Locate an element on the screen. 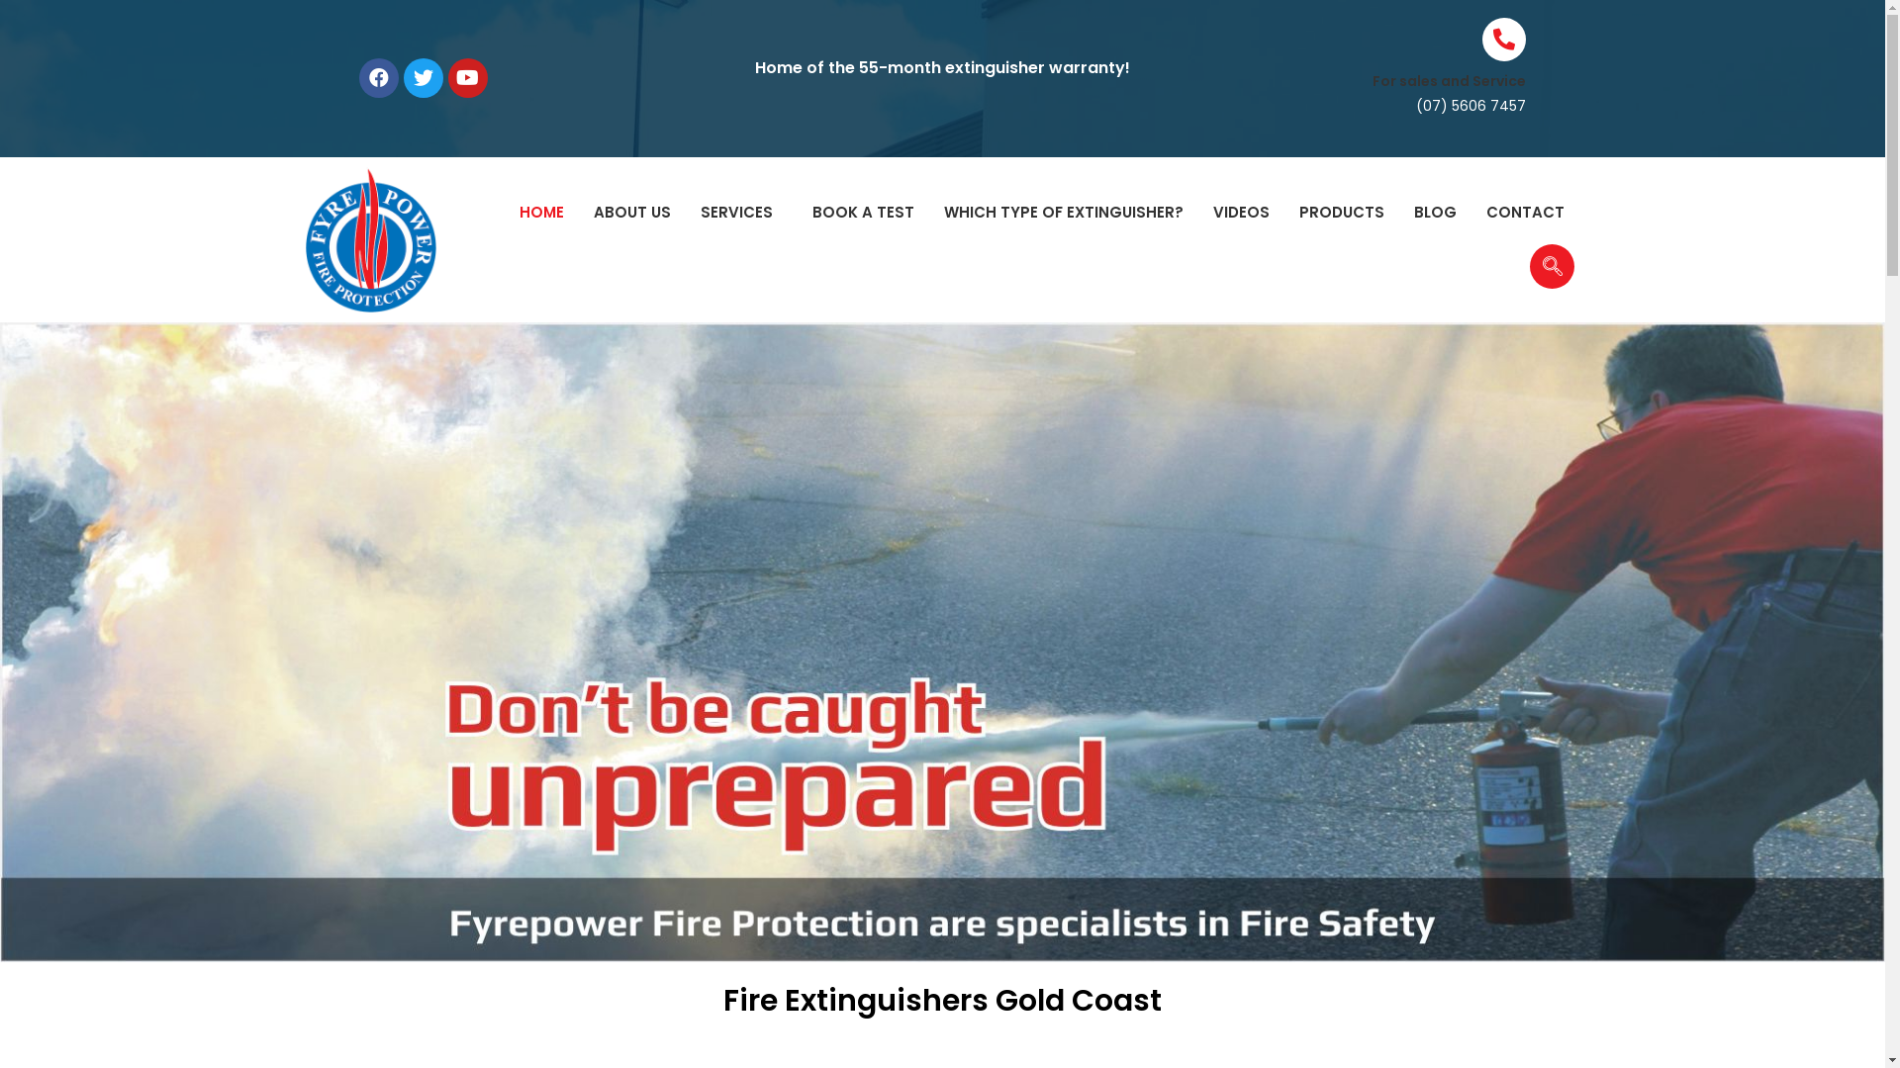 This screenshot has height=1068, width=1900. SERVICES is located at coordinates (742, 213).